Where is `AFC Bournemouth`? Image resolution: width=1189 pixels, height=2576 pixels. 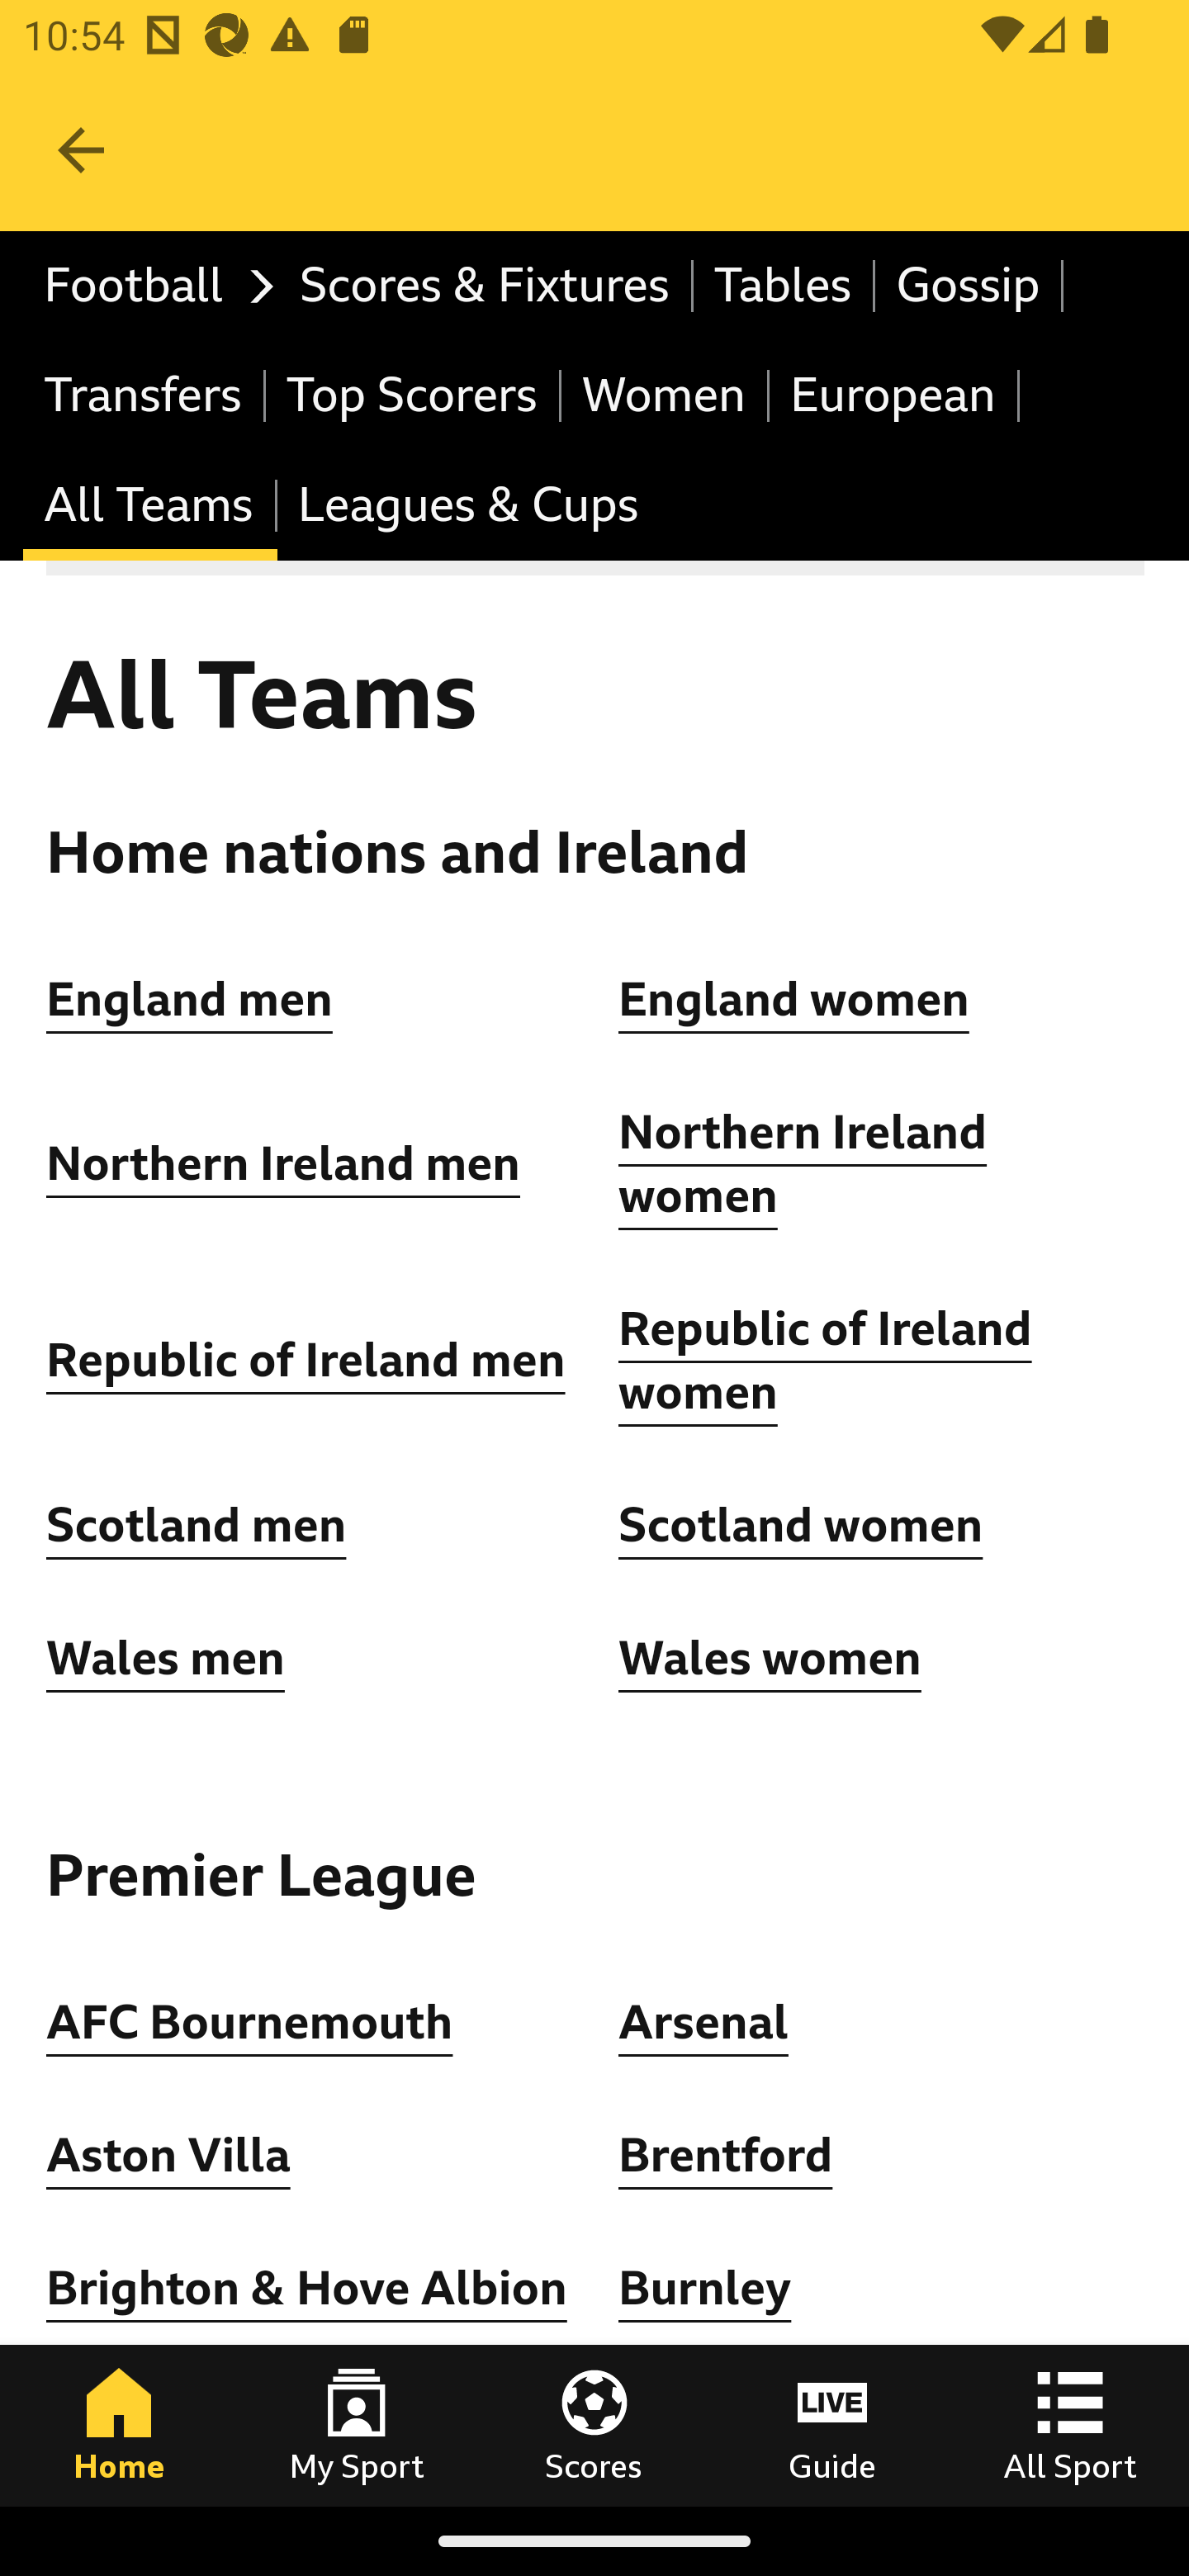 AFC Bournemouth is located at coordinates (249, 2021).